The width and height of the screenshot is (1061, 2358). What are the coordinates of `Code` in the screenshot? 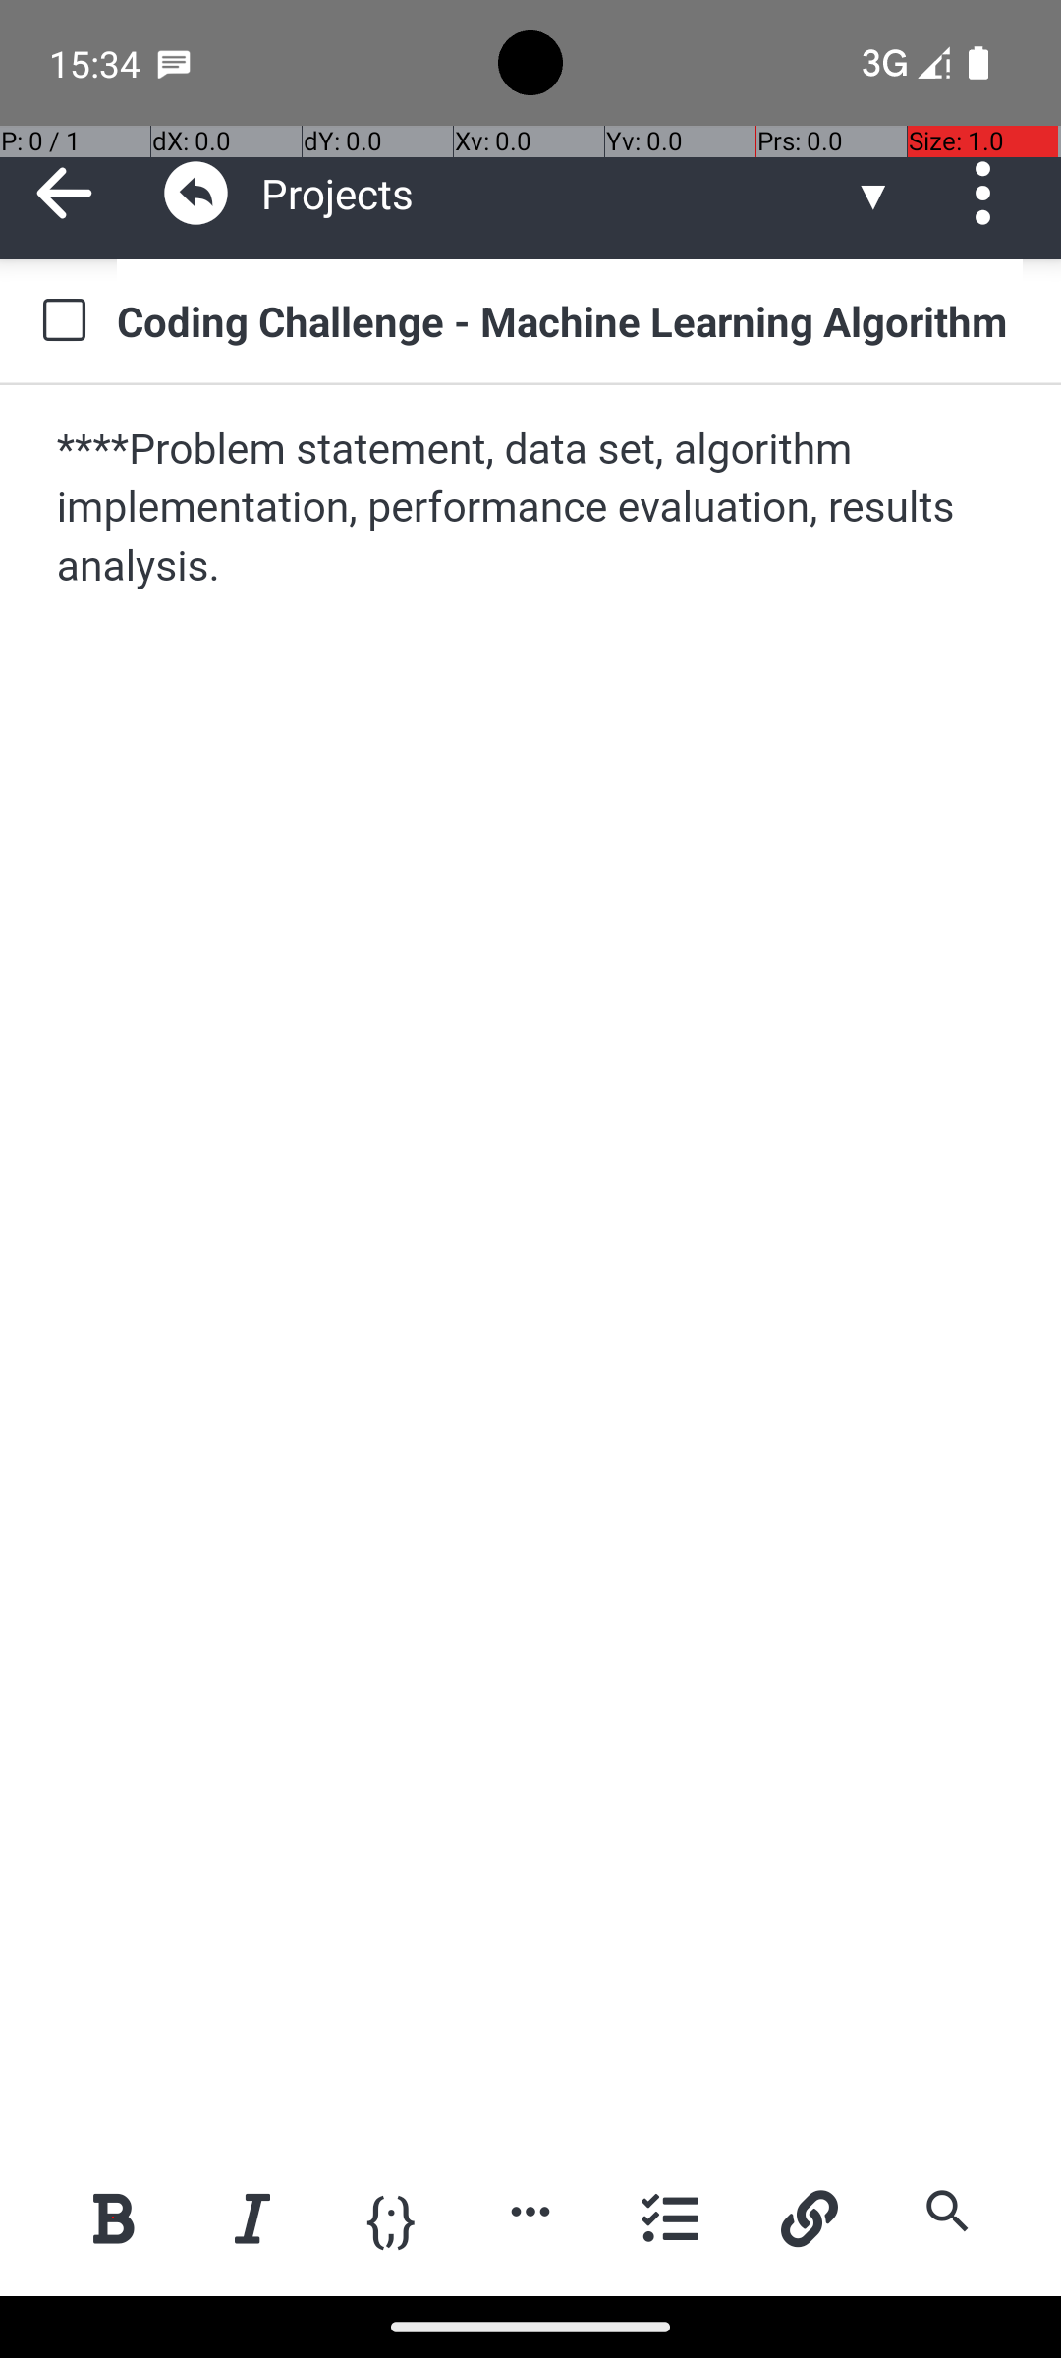 It's located at (391, 2217).